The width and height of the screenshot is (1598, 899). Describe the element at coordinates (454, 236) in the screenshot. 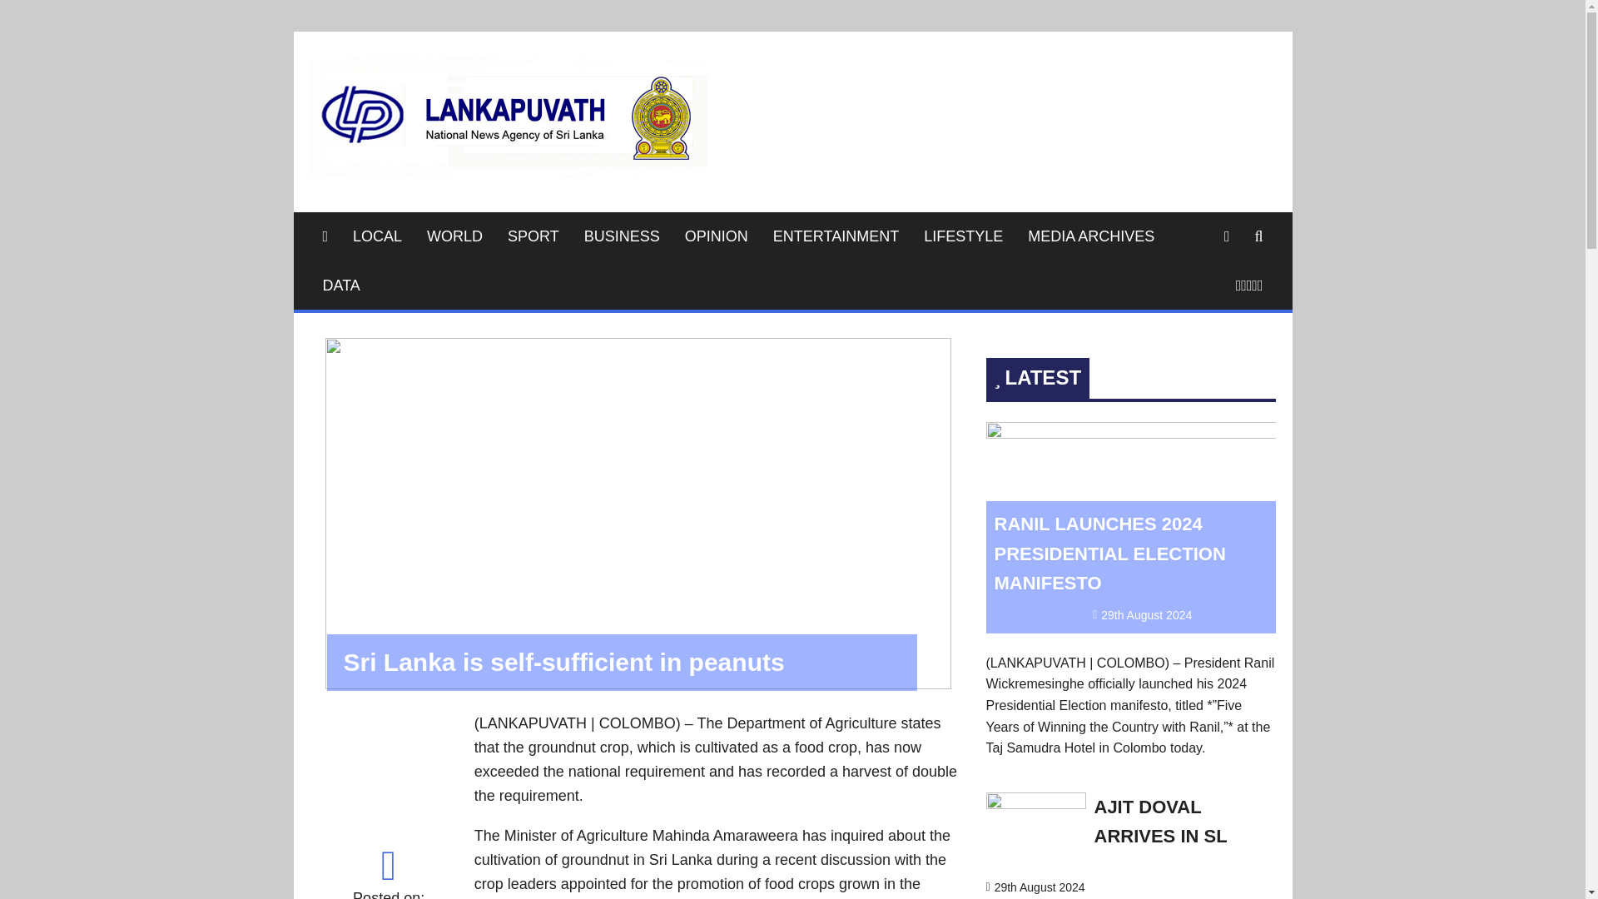

I see `WORLD` at that location.